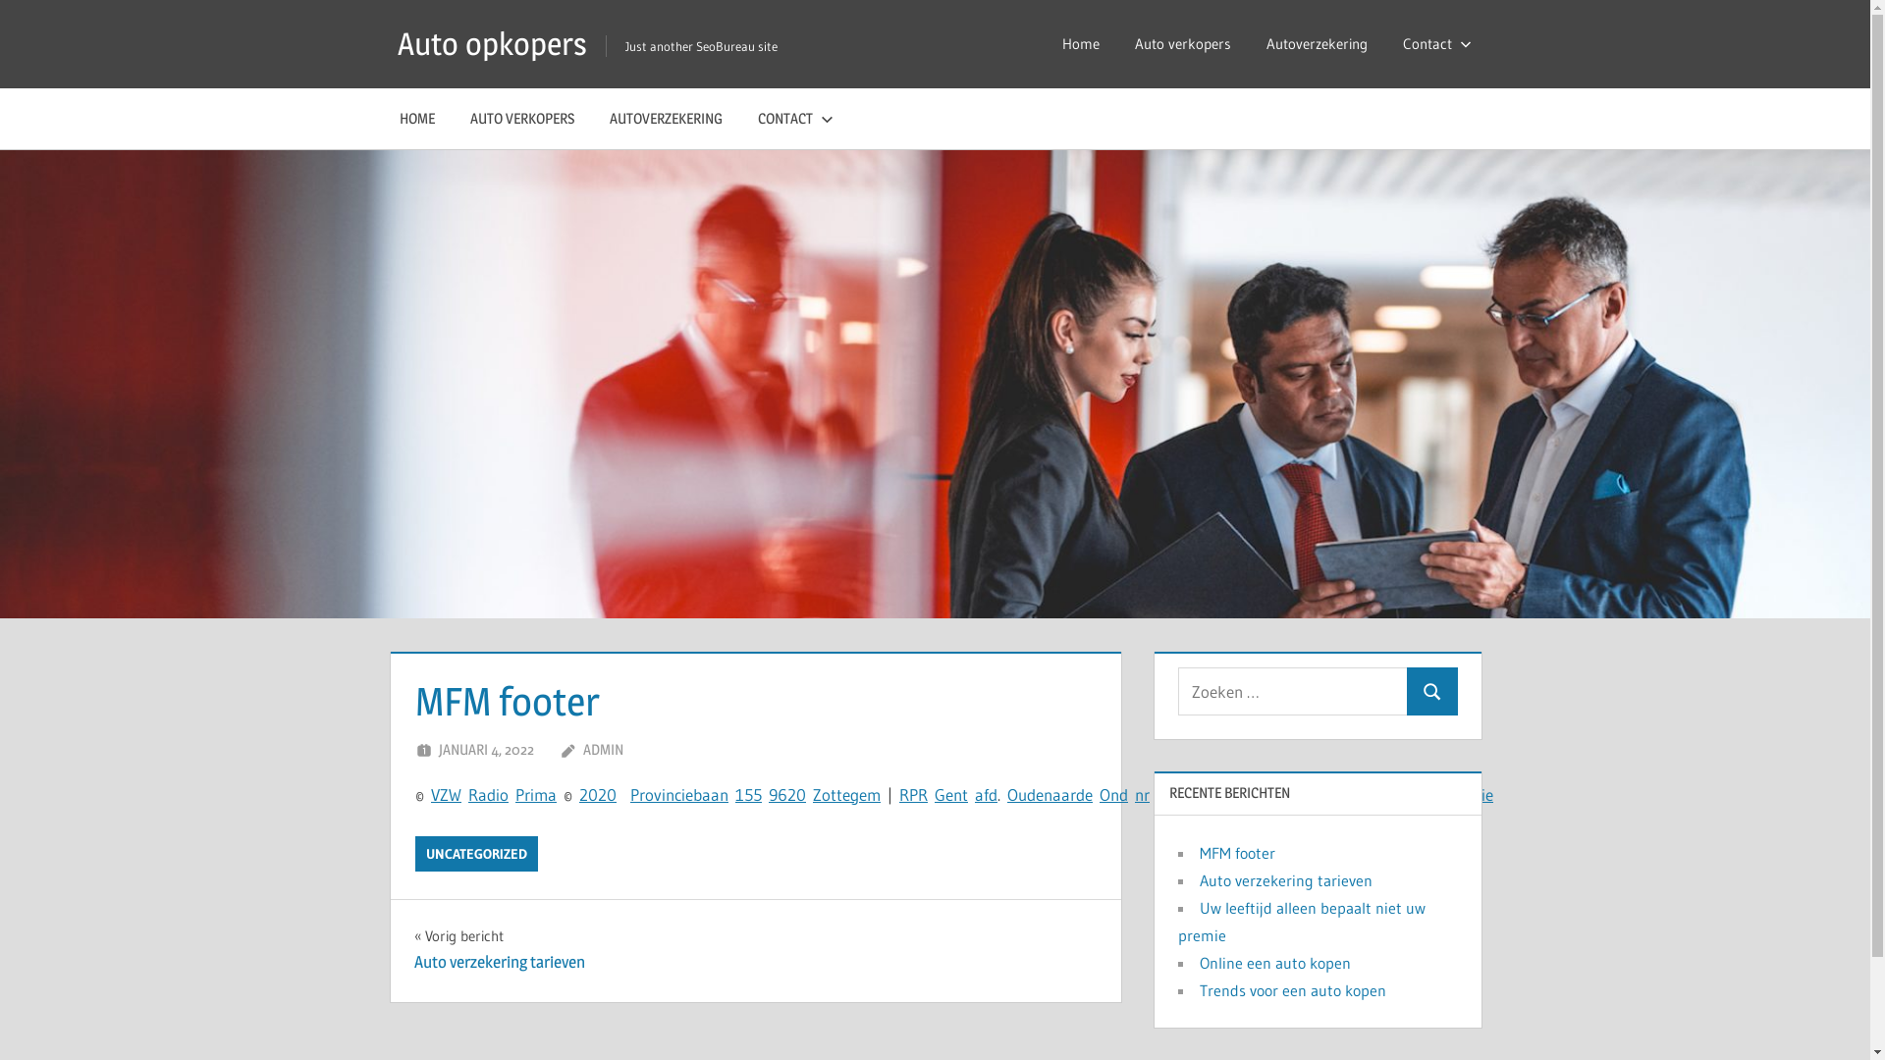 The image size is (1885, 1060). What do you see at coordinates (456, 795) in the screenshot?
I see `W` at bounding box center [456, 795].